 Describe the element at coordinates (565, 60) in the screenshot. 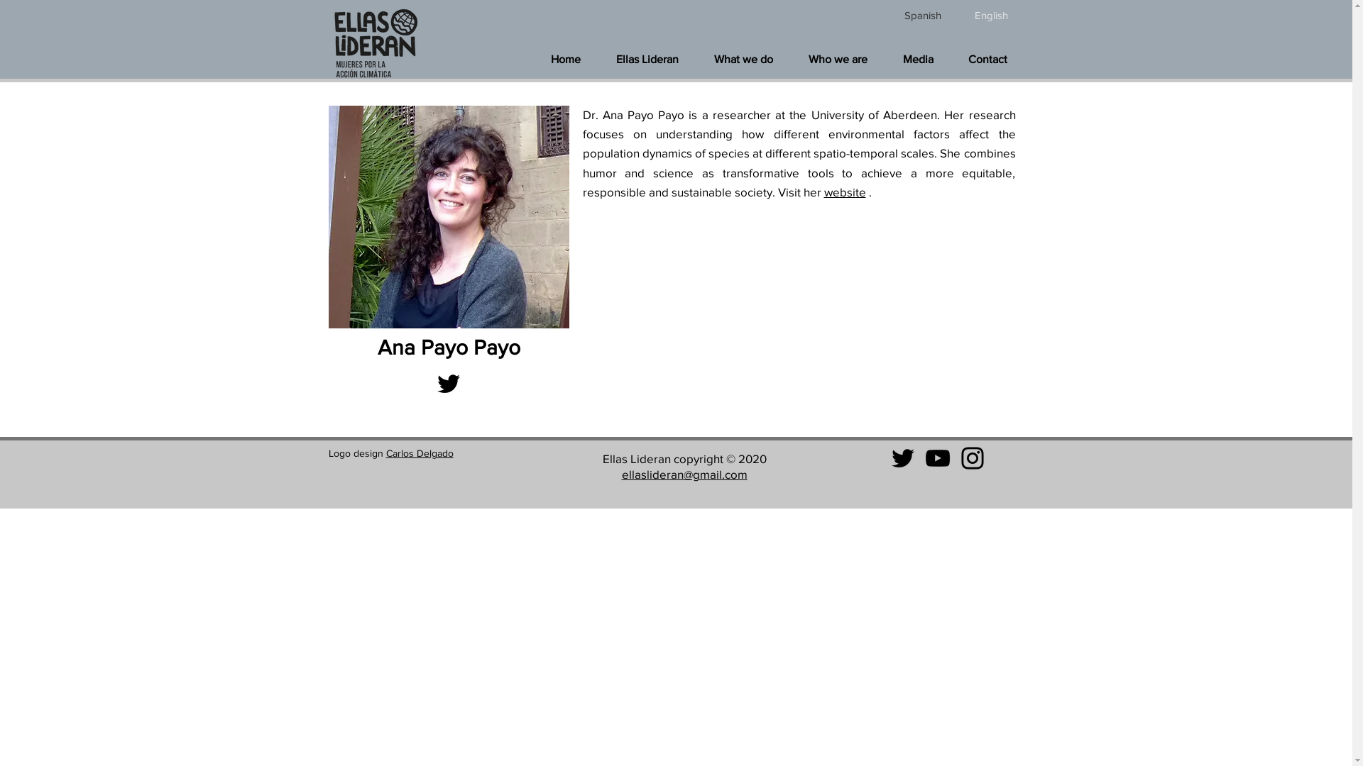

I see `Home` at that location.